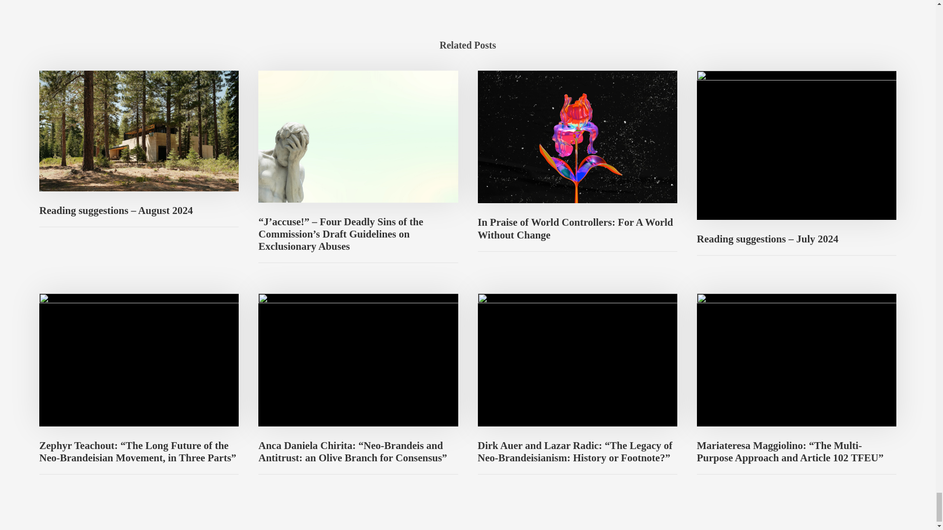  What do you see at coordinates (797, 145) in the screenshot?
I see `NLR` at bounding box center [797, 145].